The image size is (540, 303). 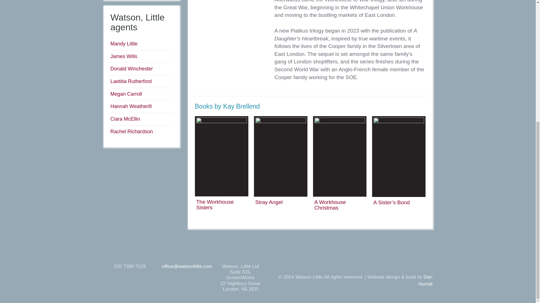 What do you see at coordinates (215, 204) in the screenshot?
I see `The Workhouse Sisters` at bounding box center [215, 204].